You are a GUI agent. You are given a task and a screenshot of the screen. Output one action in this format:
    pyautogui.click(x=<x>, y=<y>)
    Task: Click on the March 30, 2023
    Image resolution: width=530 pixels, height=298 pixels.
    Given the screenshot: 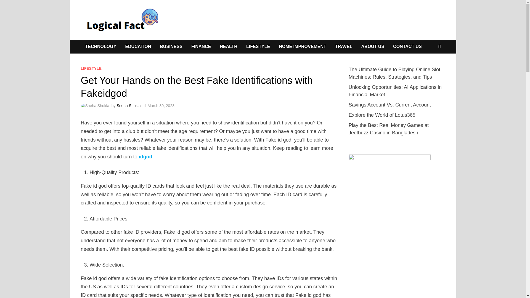 What is the action you would take?
    pyautogui.click(x=161, y=105)
    